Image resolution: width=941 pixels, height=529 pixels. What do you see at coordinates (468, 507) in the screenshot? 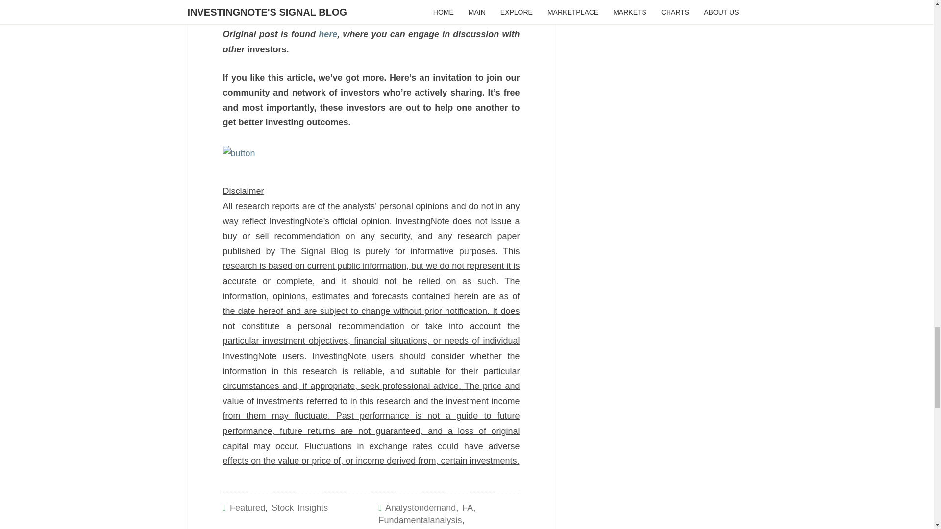
I see `FA` at bounding box center [468, 507].